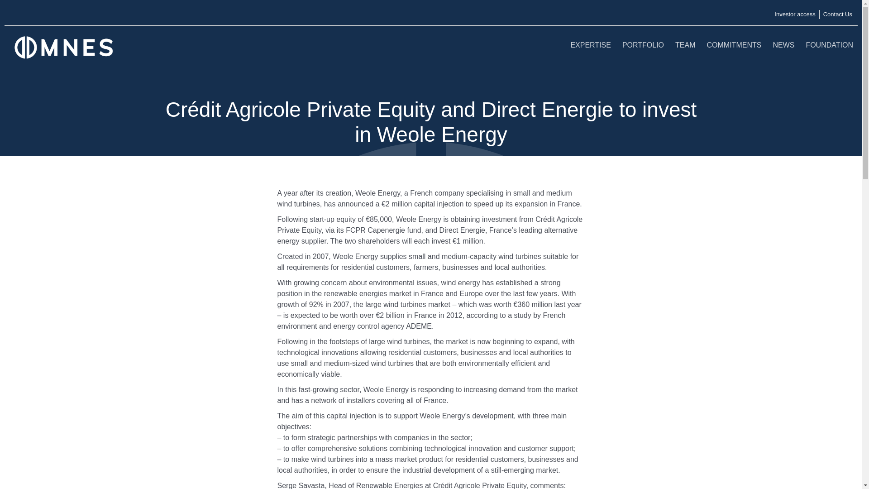  Describe the element at coordinates (643, 44) in the screenshot. I see `PORTFOLIO` at that location.